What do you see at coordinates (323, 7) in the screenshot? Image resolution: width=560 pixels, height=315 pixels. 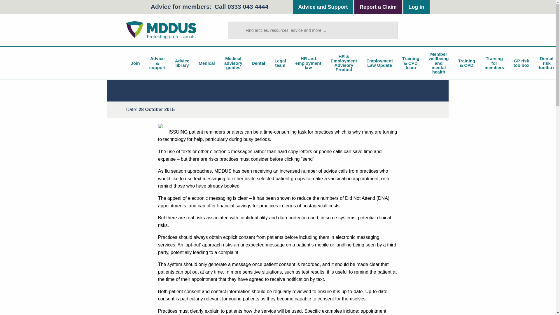 I see `Advice and Support` at bounding box center [323, 7].